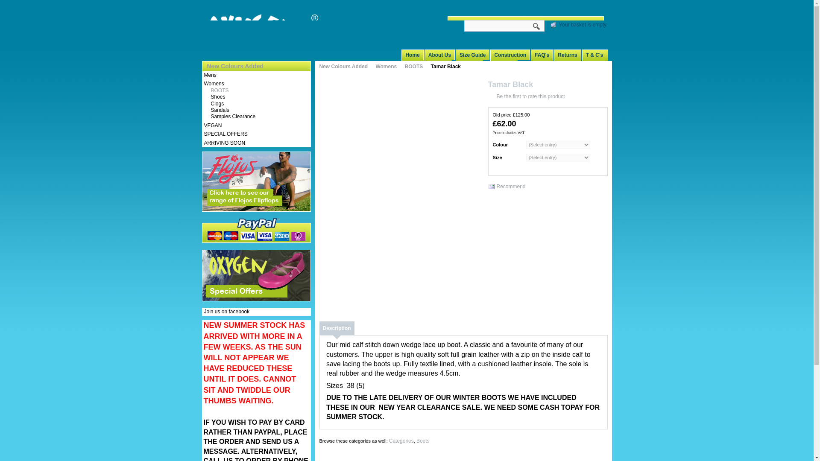  What do you see at coordinates (214, 84) in the screenshot?
I see `Womens` at bounding box center [214, 84].